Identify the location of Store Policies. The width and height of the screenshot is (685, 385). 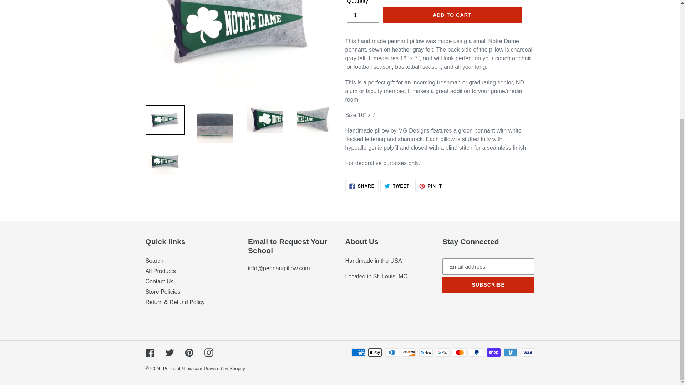
(163, 292).